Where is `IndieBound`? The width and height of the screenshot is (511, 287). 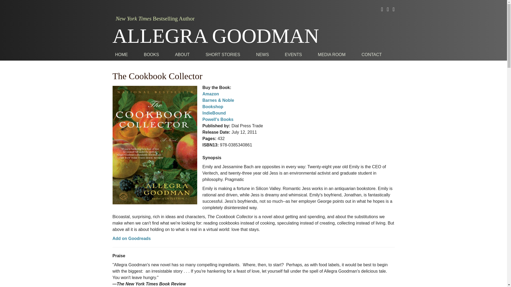 IndieBound is located at coordinates (214, 113).